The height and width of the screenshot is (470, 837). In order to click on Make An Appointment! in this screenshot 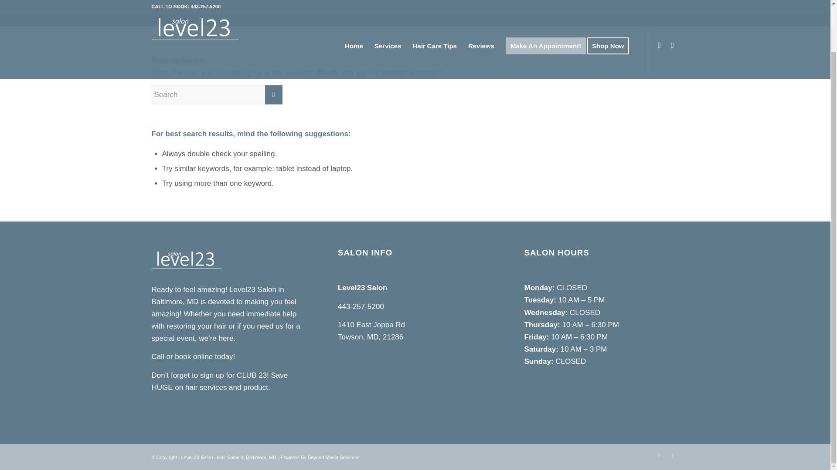, I will do `click(546, 13)`.